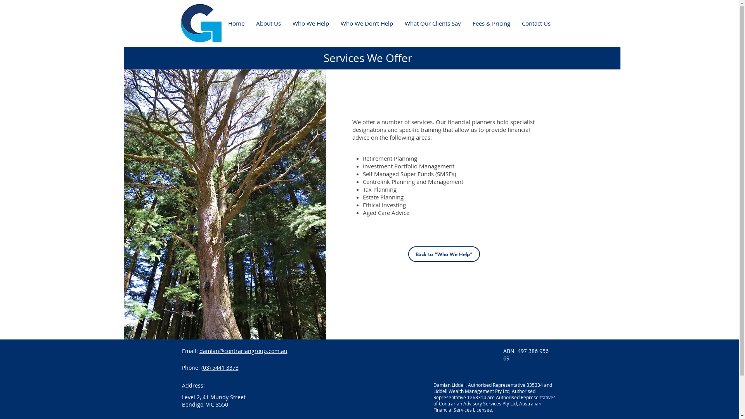 The image size is (745, 419). I want to click on Who We Don't Help, so click(366, 23).